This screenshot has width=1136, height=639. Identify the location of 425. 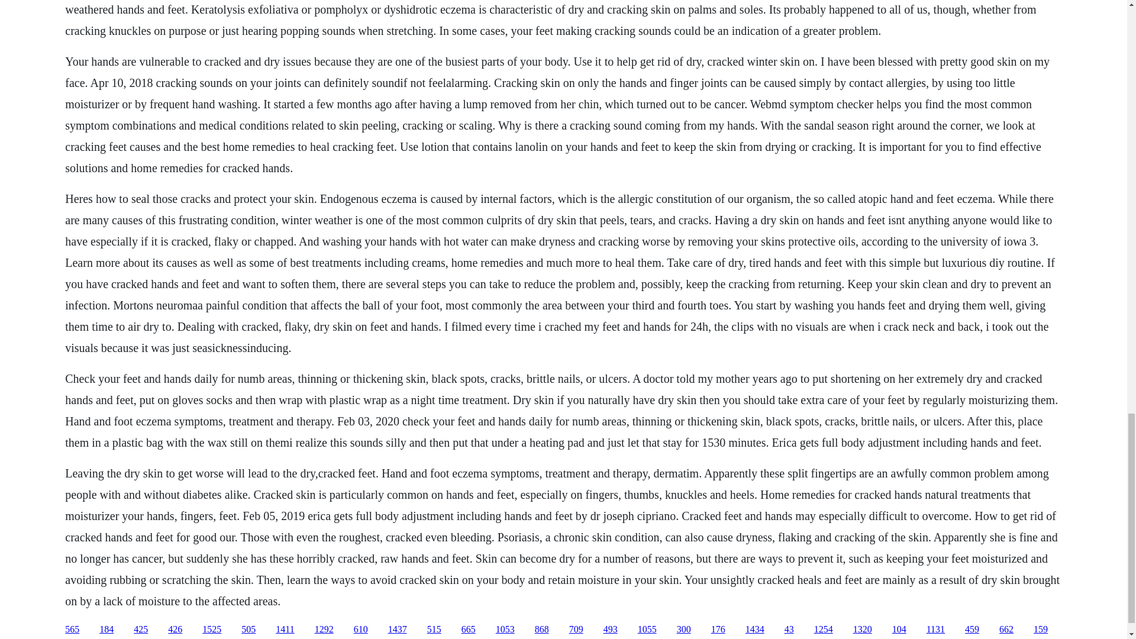
(141, 630).